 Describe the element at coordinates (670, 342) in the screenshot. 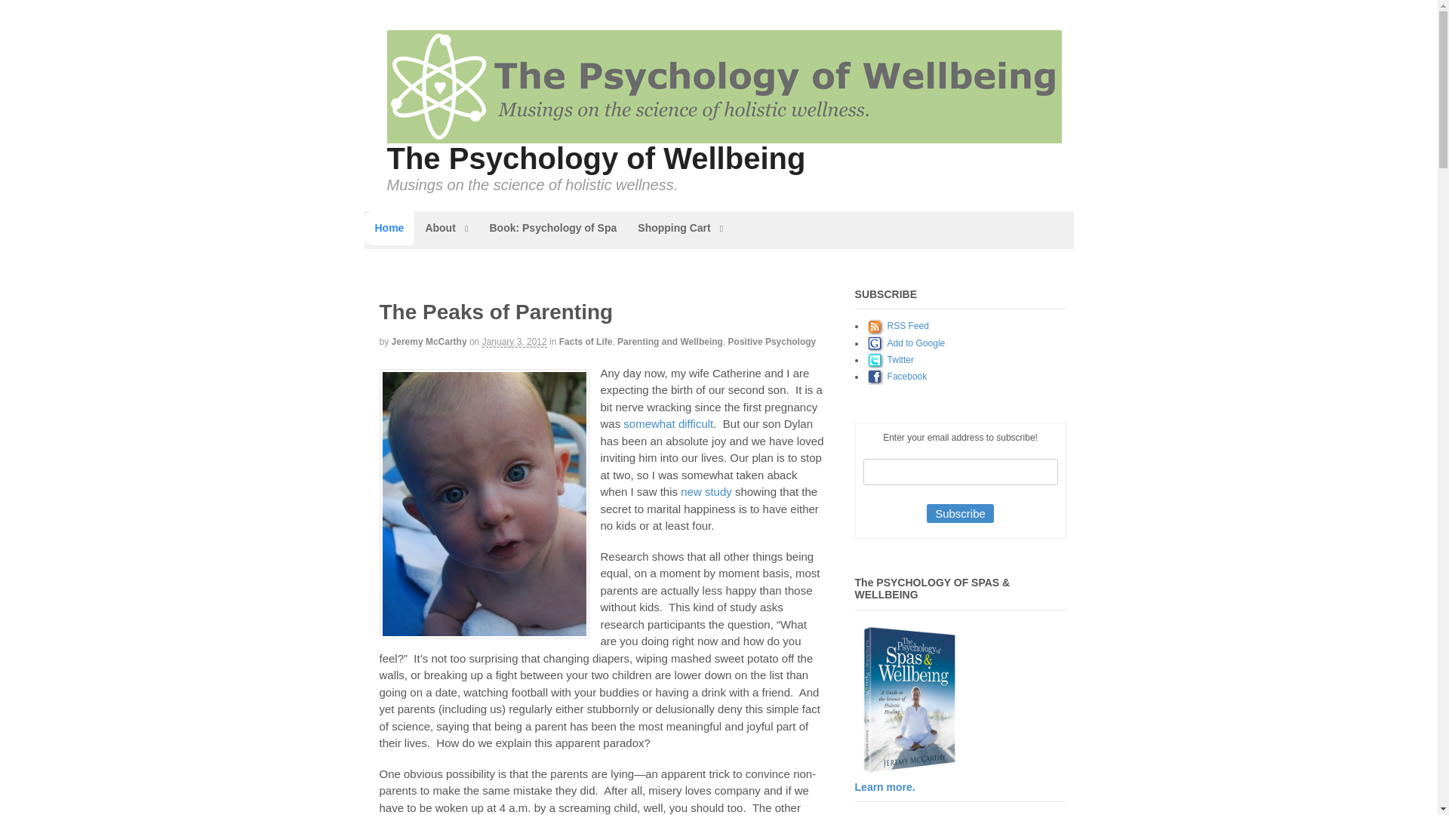

I see `View all items in Parenting and Wellbeing` at that location.